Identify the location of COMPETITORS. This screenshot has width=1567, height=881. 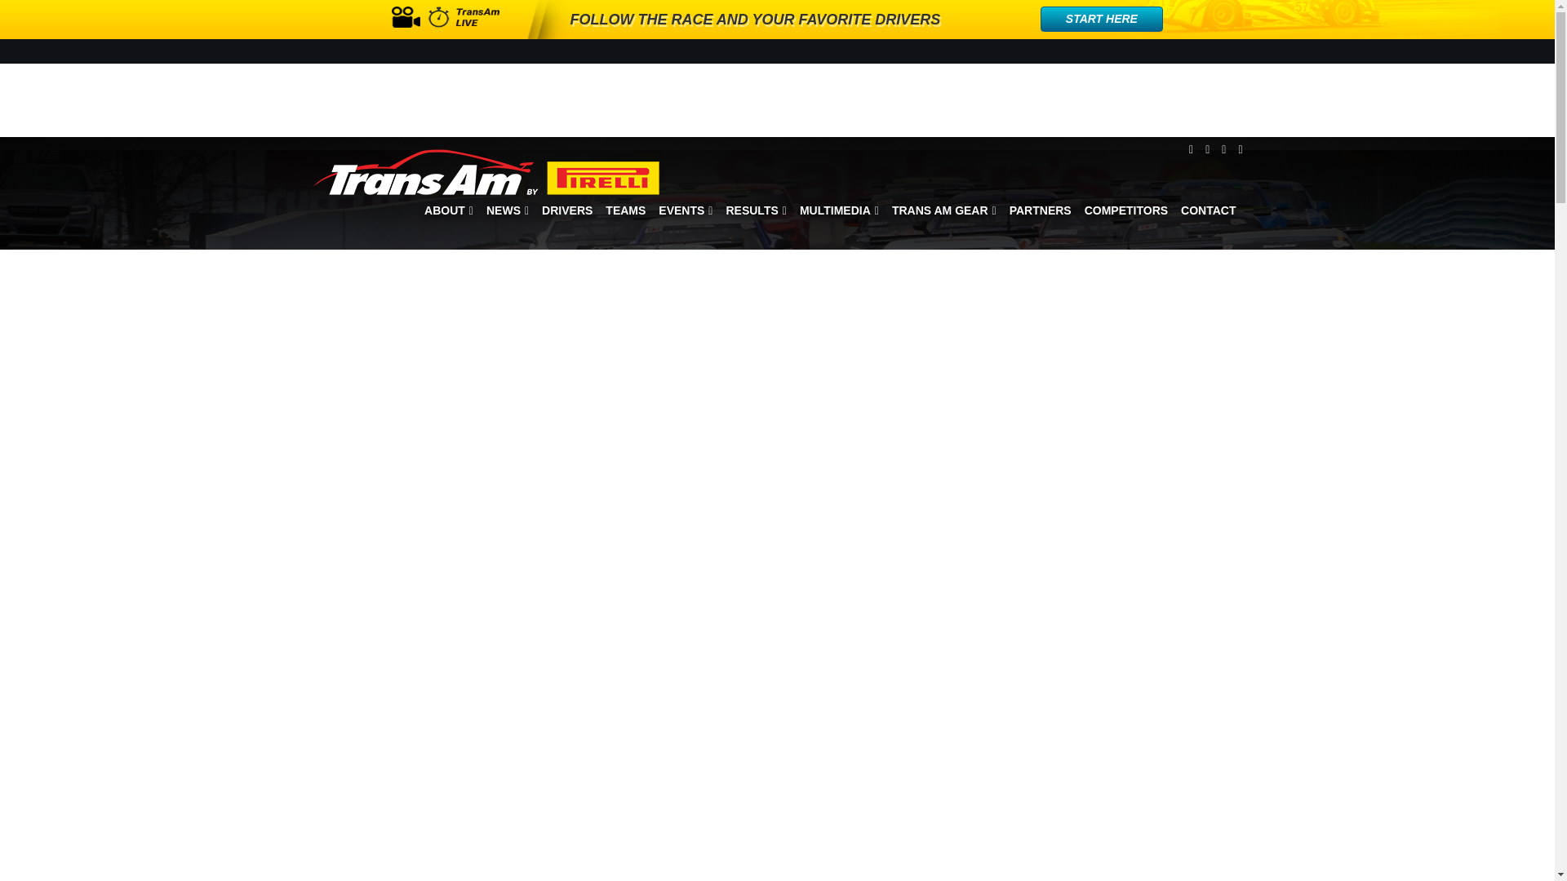
(1125, 210).